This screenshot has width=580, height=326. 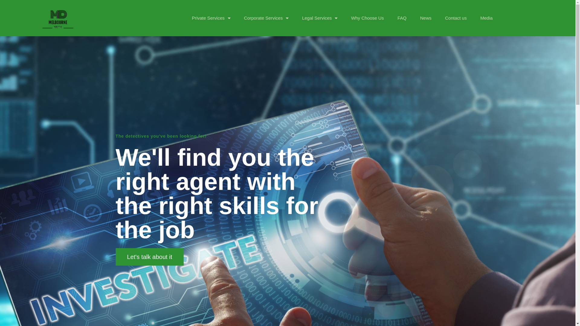 What do you see at coordinates (266, 18) in the screenshot?
I see `Corporate Services` at bounding box center [266, 18].